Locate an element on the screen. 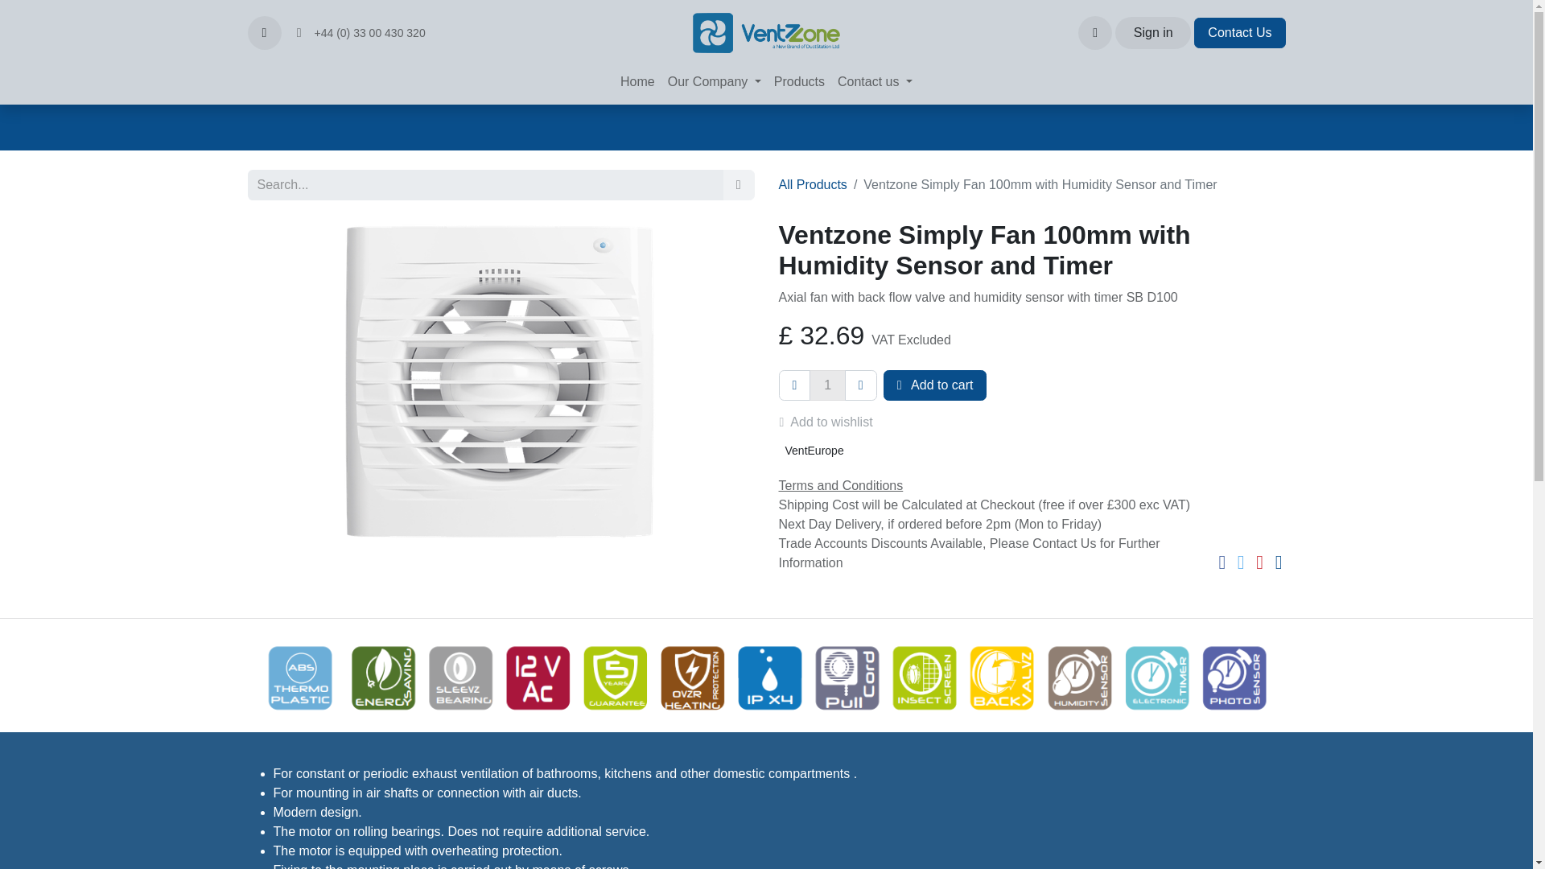 The image size is (1545, 869). VentZone is located at coordinates (766, 32).